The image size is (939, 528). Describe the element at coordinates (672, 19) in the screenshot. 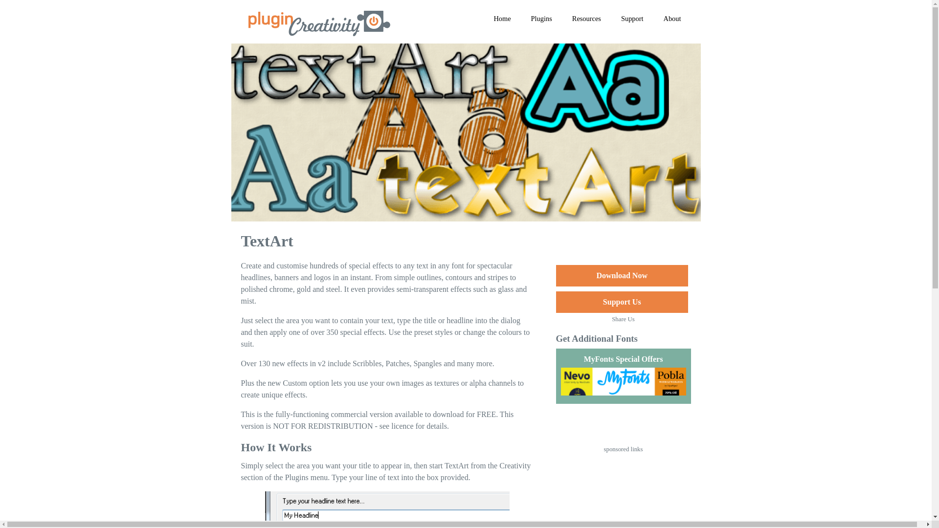

I see `About` at that location.